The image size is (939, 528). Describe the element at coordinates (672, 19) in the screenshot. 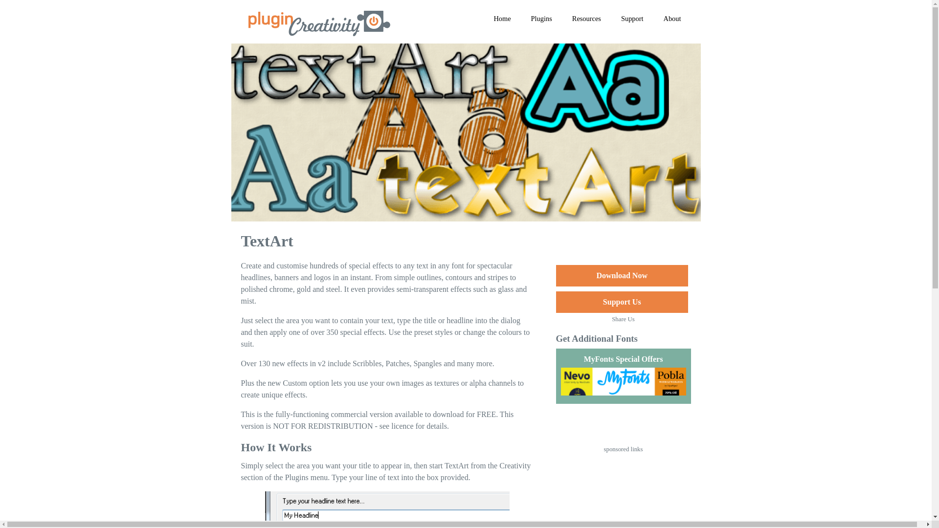

I see `About` at that location.